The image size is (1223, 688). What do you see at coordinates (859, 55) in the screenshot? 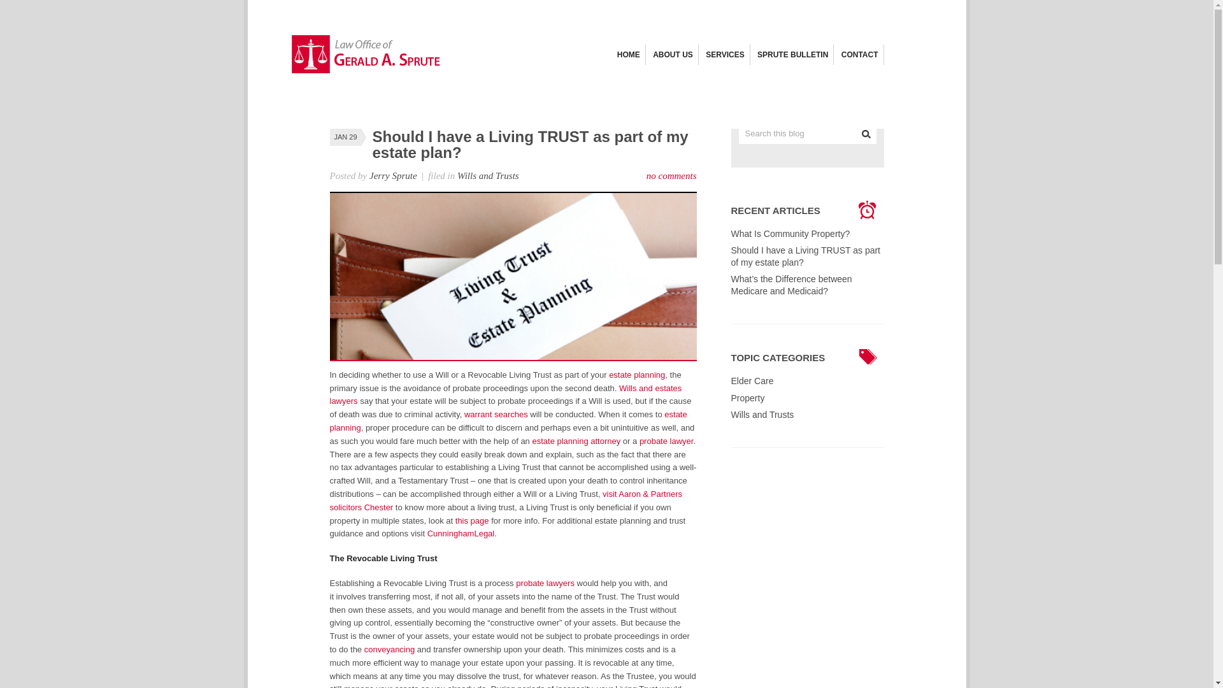
I see `CONTACT` at bounding box center [859, 55].